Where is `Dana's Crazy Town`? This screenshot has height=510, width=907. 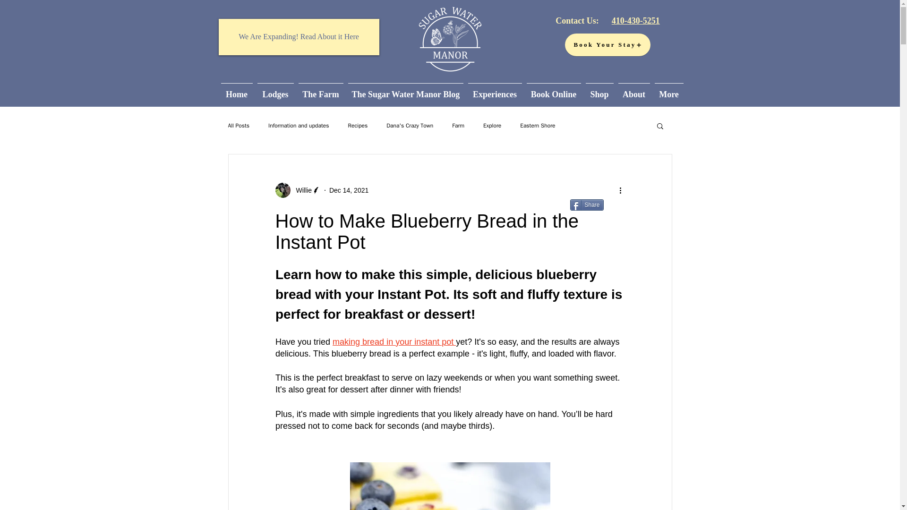 Dana's Crazy Town is located at coordinates (410, 126).